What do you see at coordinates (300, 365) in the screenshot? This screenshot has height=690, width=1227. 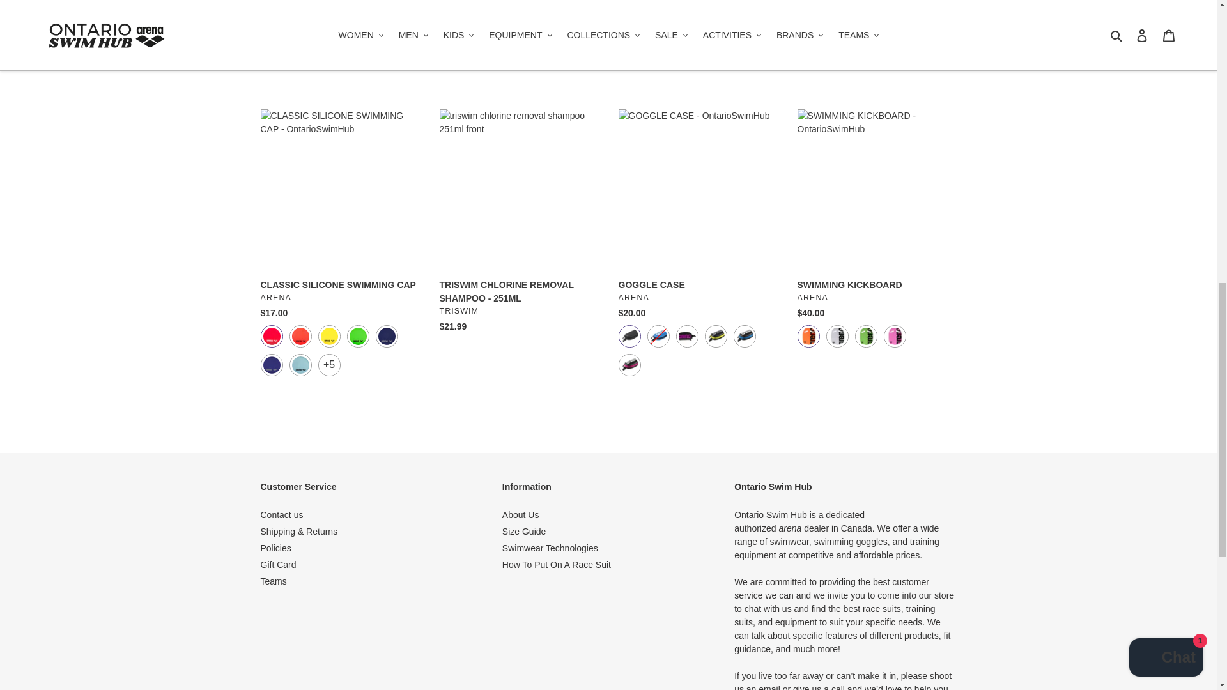 I see `Pastel Blue` at bounding box center [300, 365].